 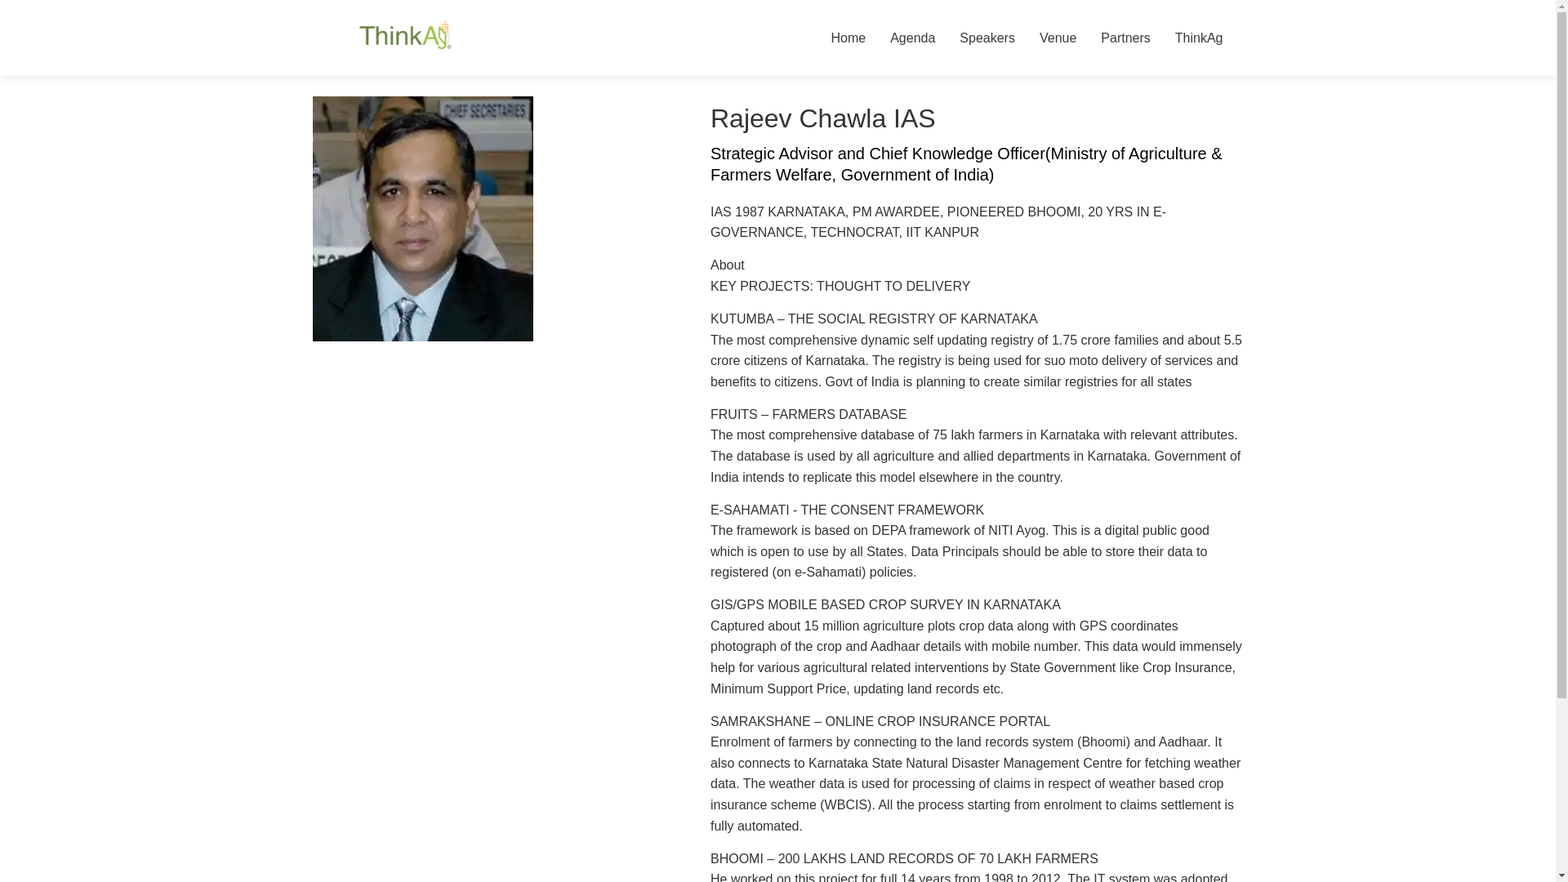 I want to click on Speakers, so click(x=987, y=38).